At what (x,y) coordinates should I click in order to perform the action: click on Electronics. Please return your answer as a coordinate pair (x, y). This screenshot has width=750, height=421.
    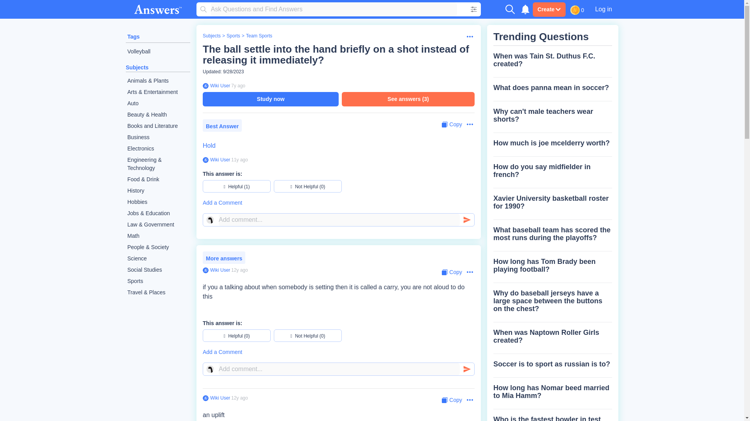
    Looking at the image, I should click on (158, 149).